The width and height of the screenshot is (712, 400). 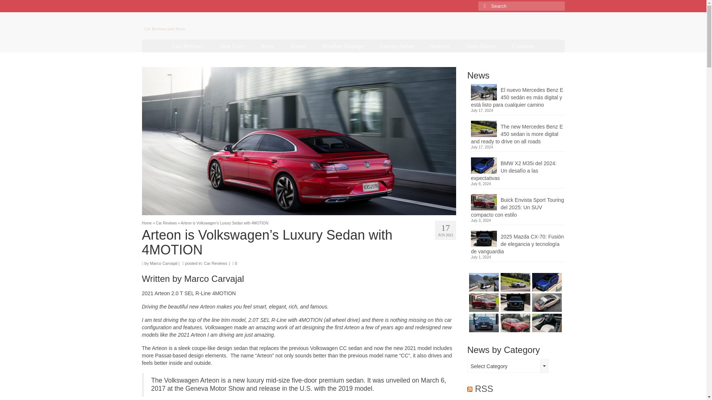 I want to click on Auto Shows, so click(x=481, y=46).